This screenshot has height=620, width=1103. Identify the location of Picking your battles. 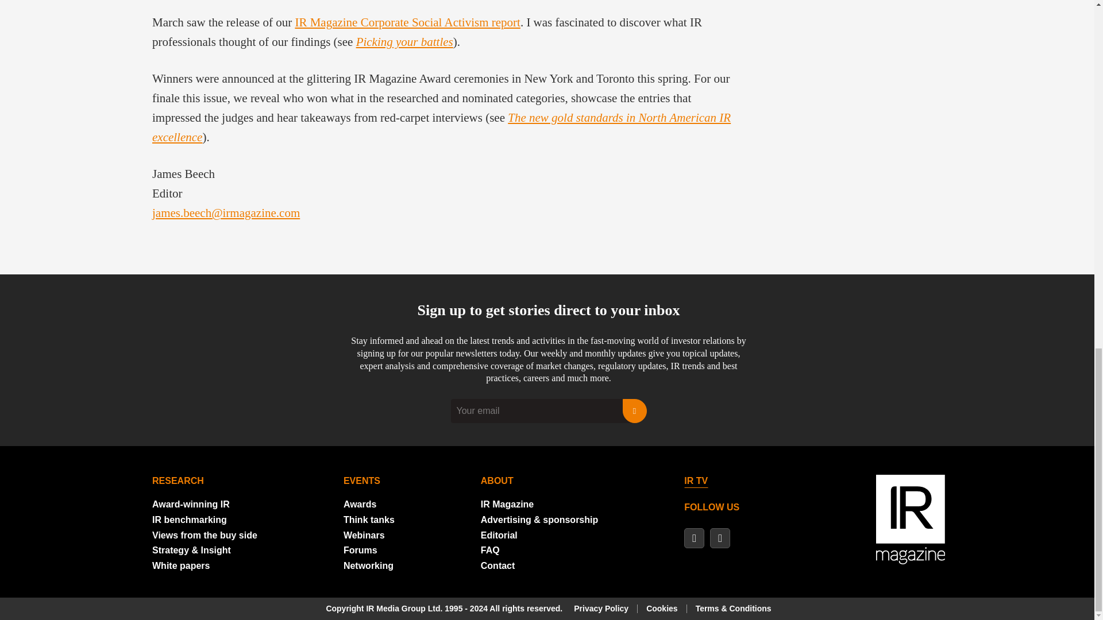
(404, 41).